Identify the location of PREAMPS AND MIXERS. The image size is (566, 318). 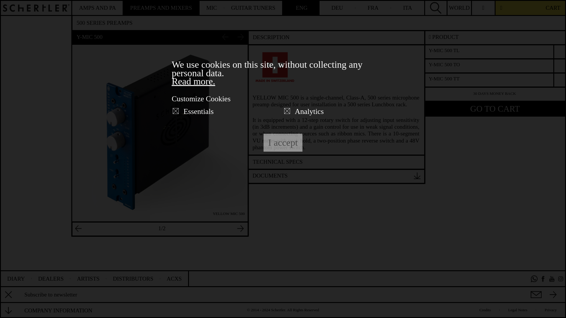
(161, 8).